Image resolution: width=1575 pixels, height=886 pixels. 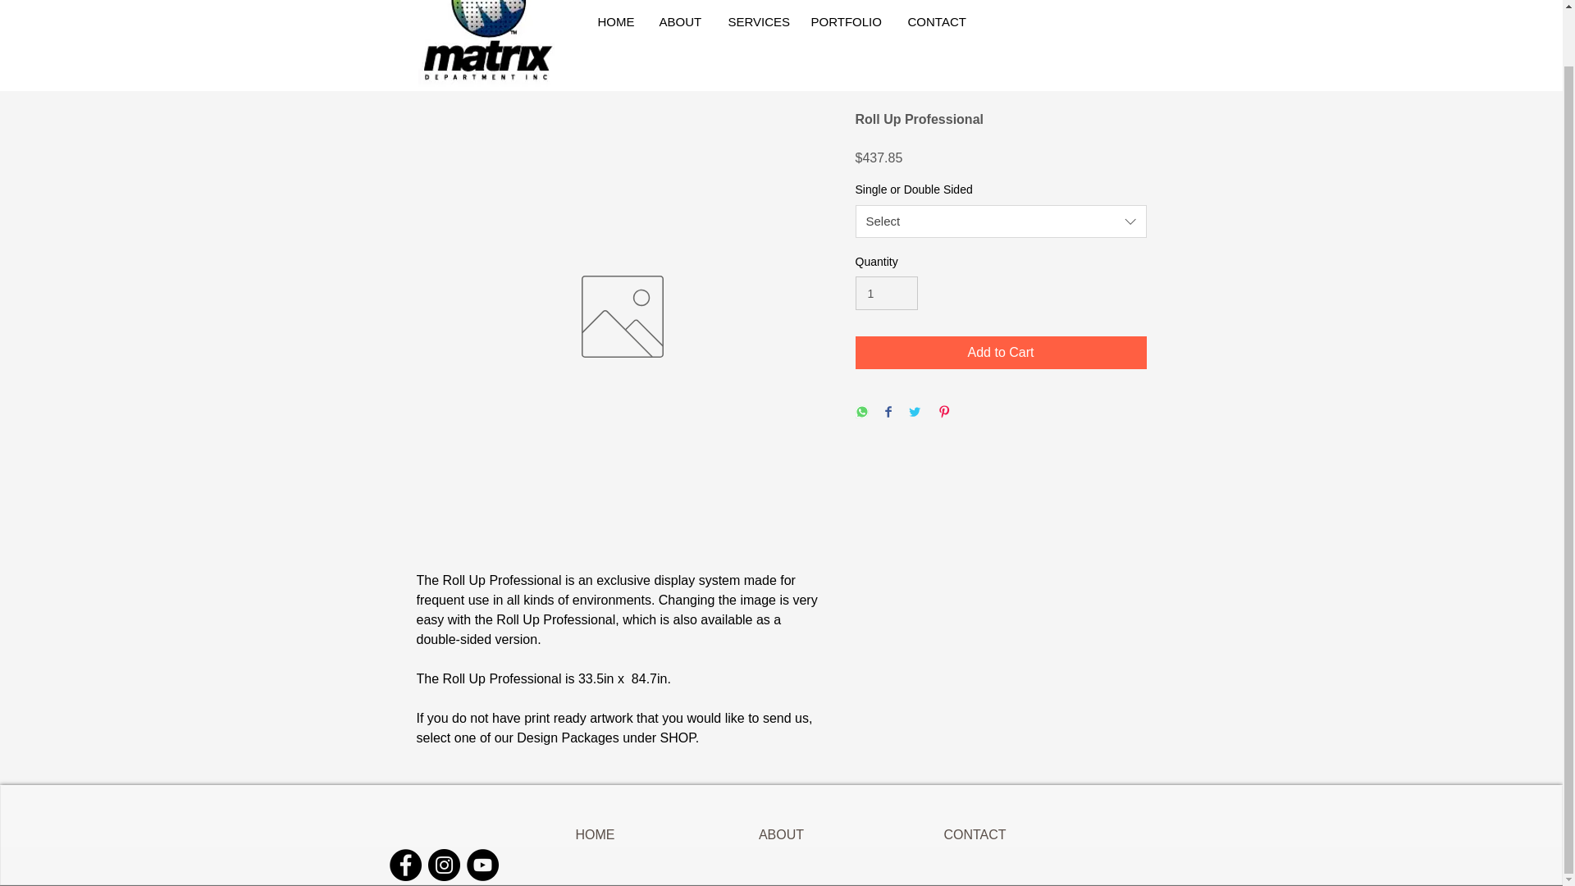 What do you see at coordinates (975, 834) in the screenshot?
I see `CONTACT` at bounding box center [975, 834].